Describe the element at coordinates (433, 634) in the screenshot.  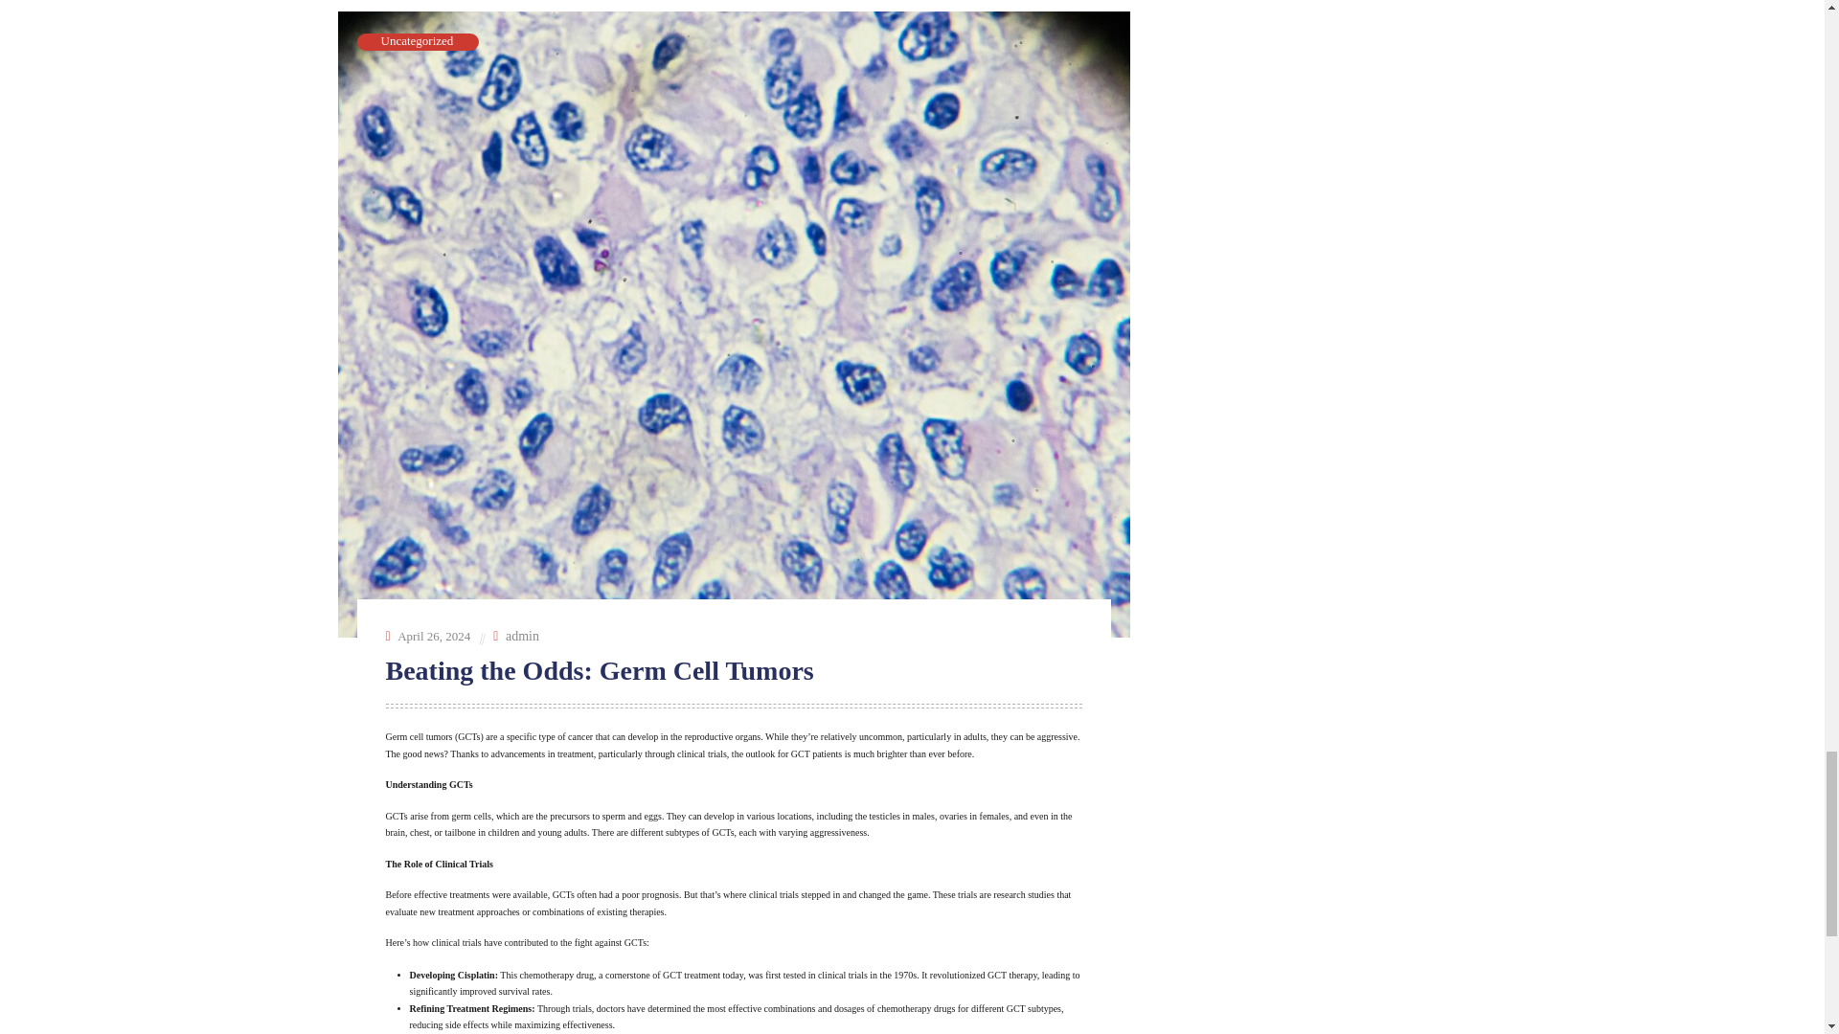
I see `April 26, 2024` at that location.